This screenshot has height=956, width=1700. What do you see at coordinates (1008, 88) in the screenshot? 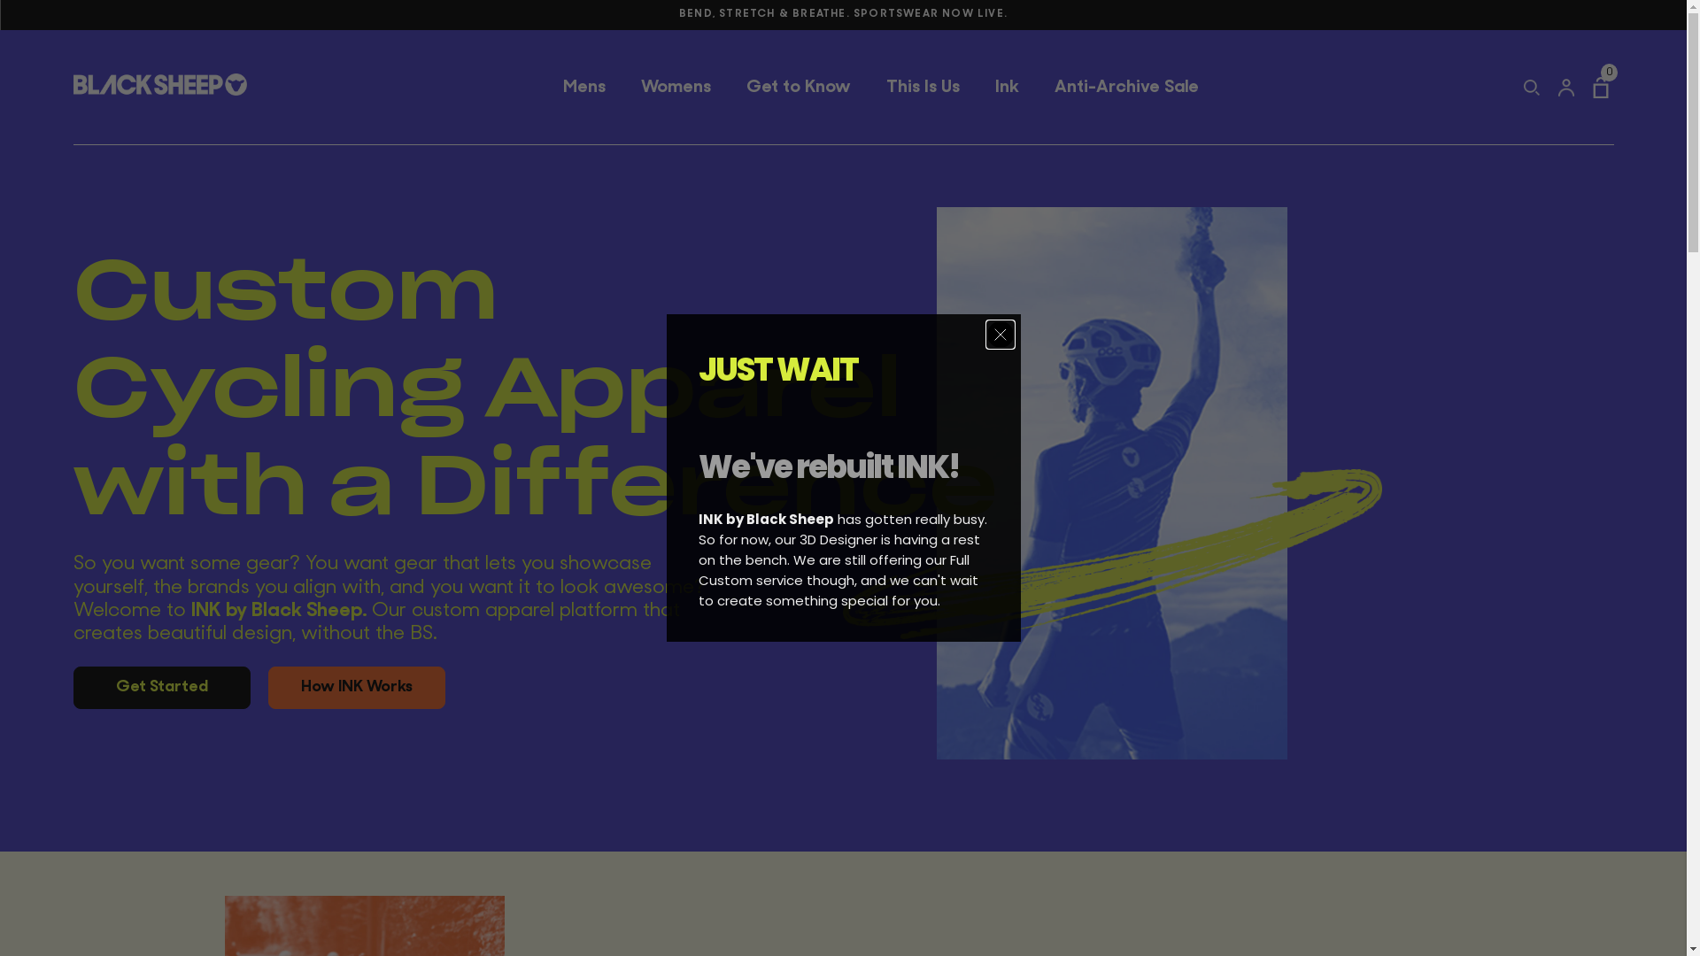
I see `Ink` at bounding box center [1008, 88].